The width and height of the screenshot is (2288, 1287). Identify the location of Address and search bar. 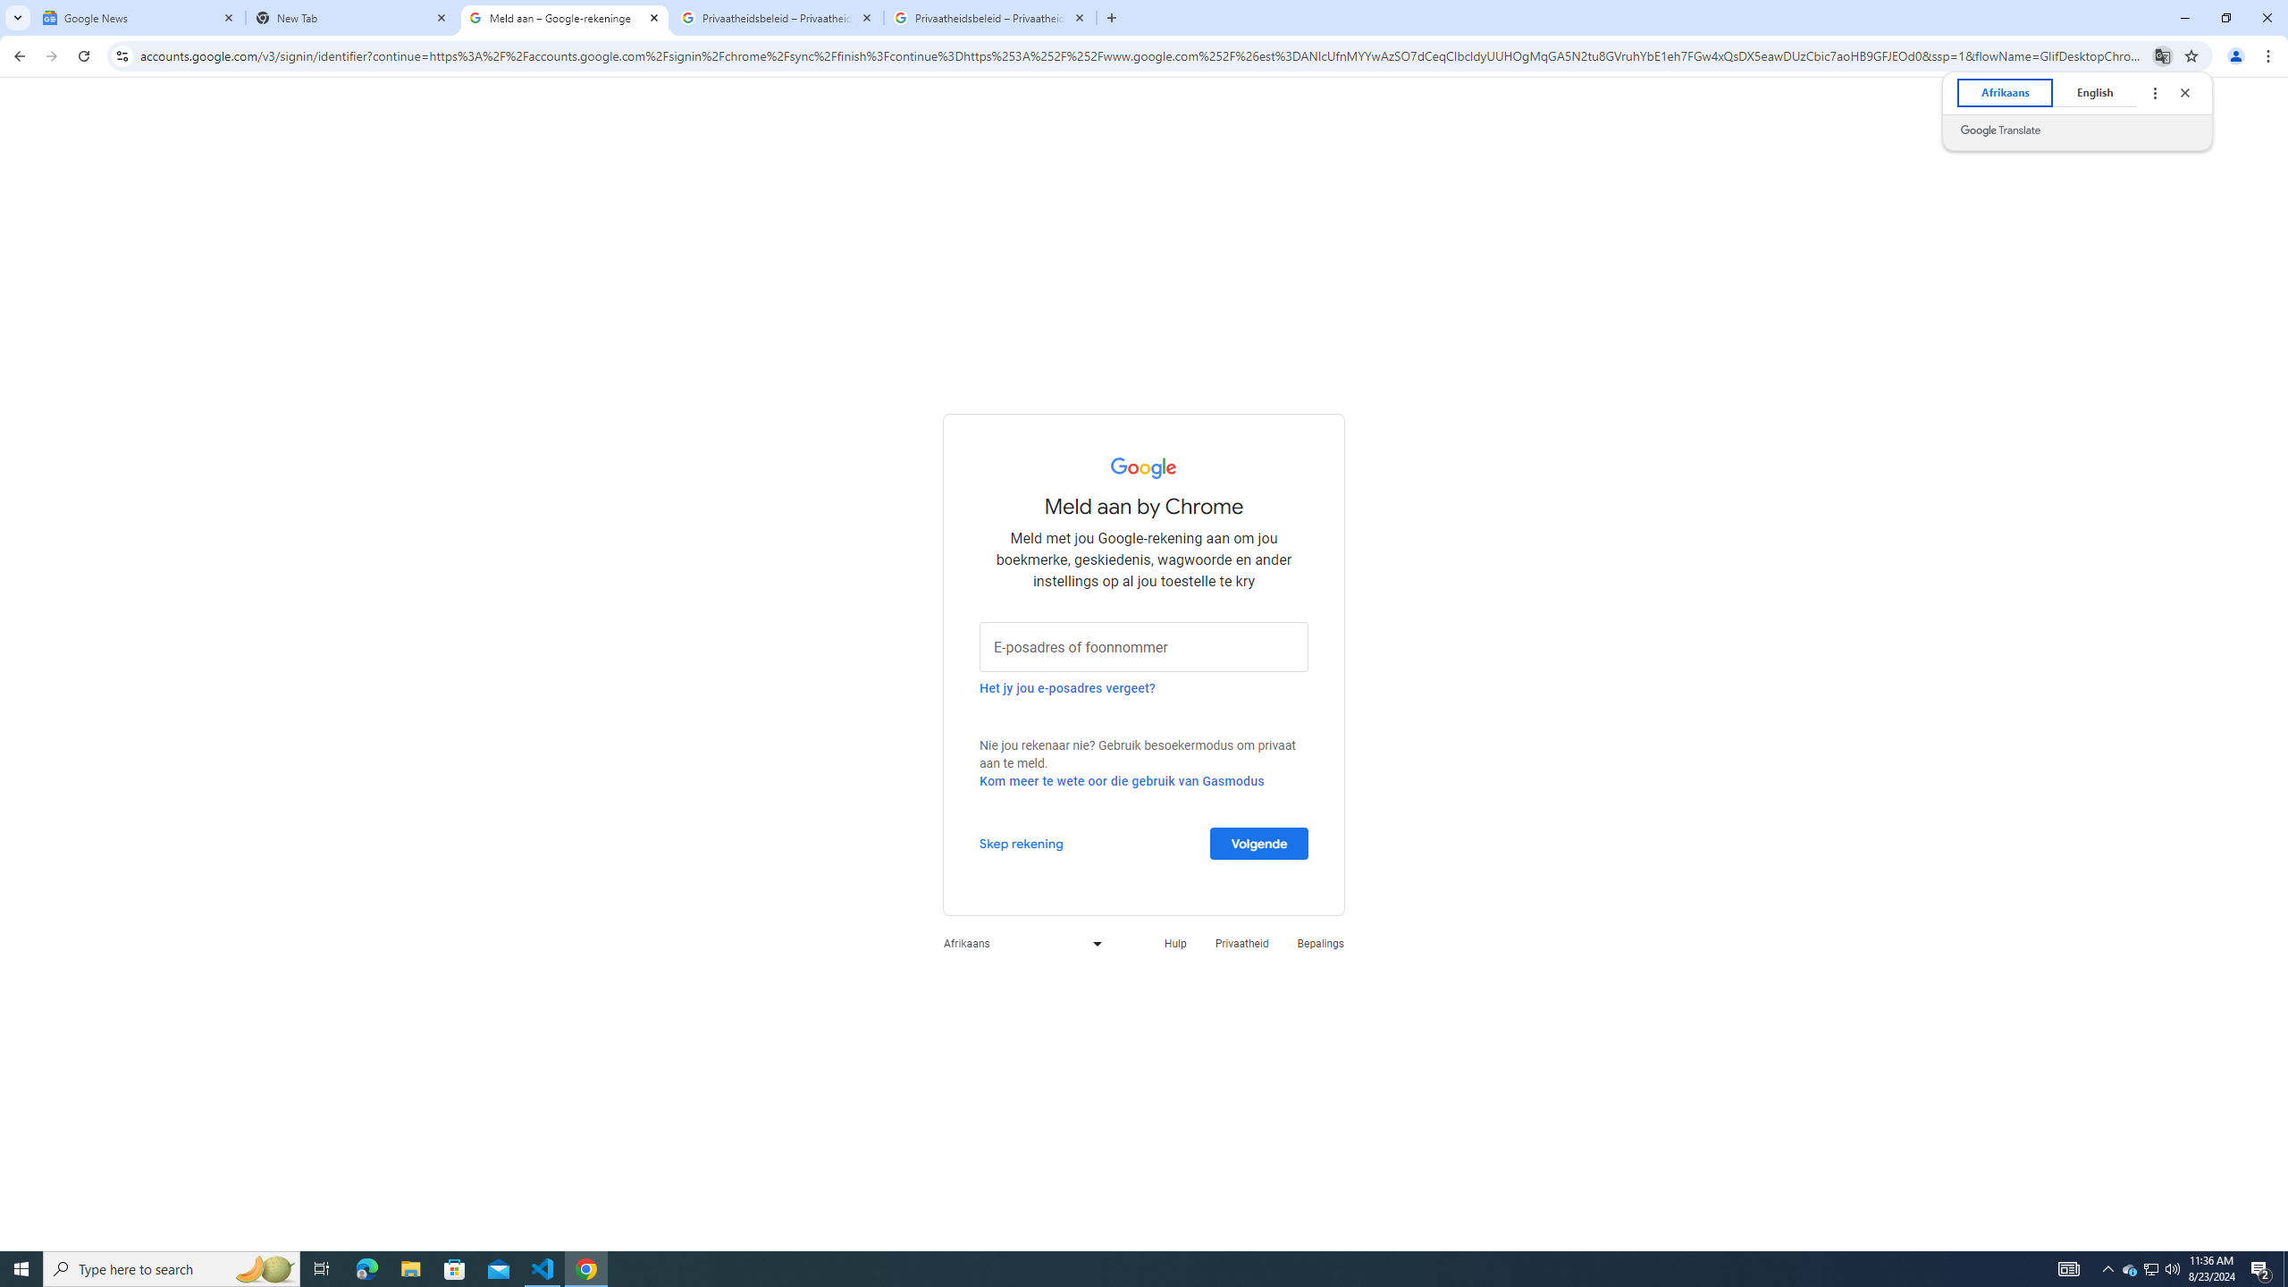
(1142, 55).